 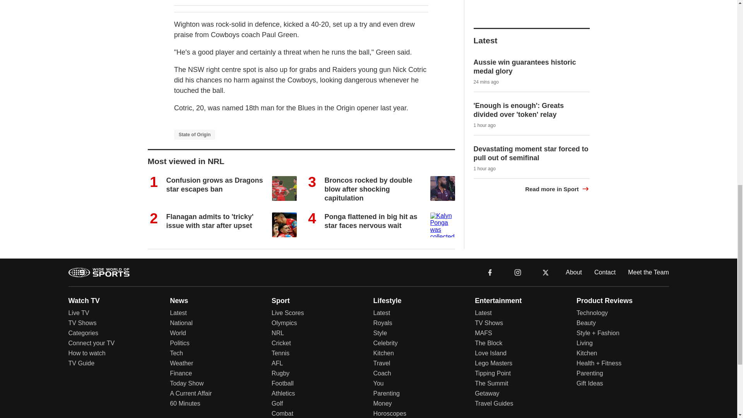 I want to click on Confusion grows as Dragons star escapes ban, so click(x=214, y=184).